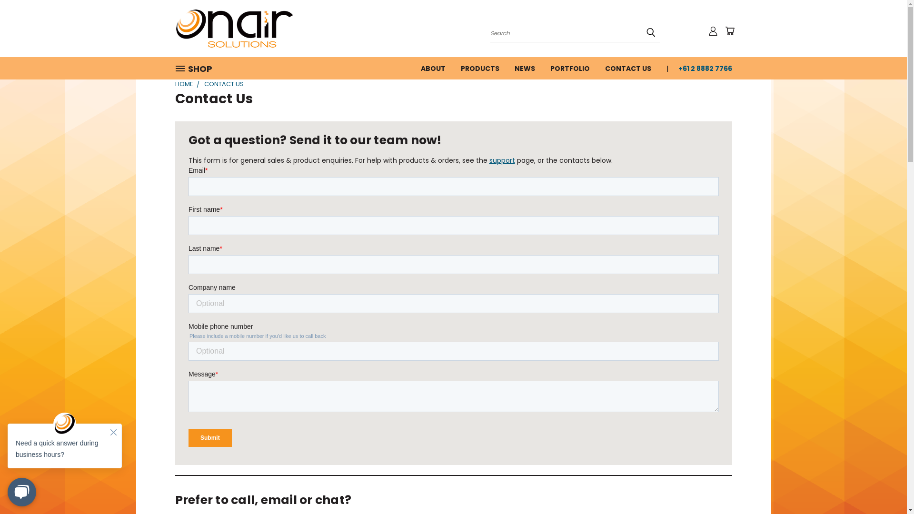  Describe the element at coordinates (433, 68) in the screenshot. I see `ABOUT` at that location.